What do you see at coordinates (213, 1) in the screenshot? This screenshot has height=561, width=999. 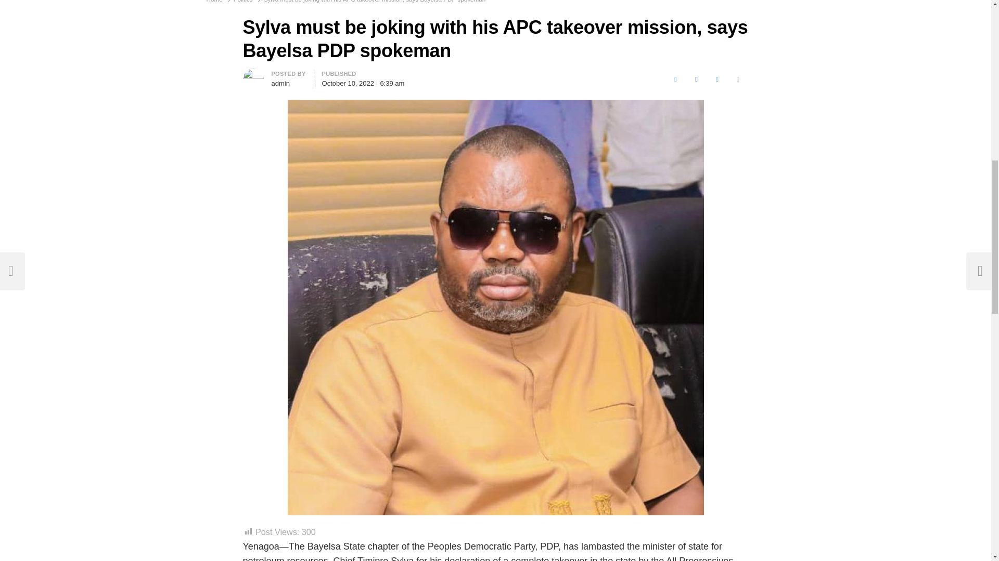 I see `Home` at bounding box center [213, 1].